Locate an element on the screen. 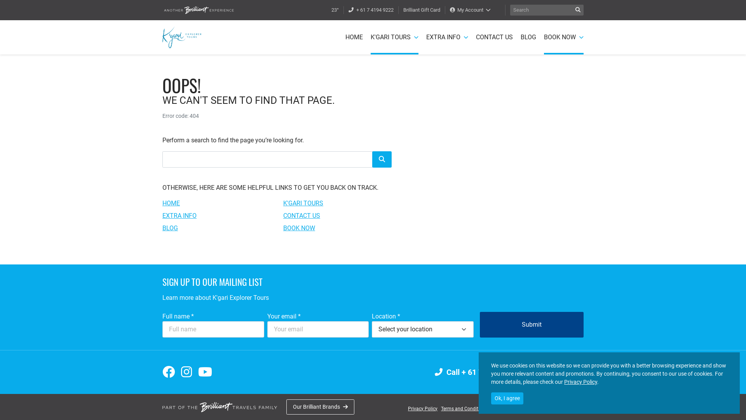 The height and width of the screenshot is (420, 746). K'GARI TOURS is located at coordinates (303, 203).